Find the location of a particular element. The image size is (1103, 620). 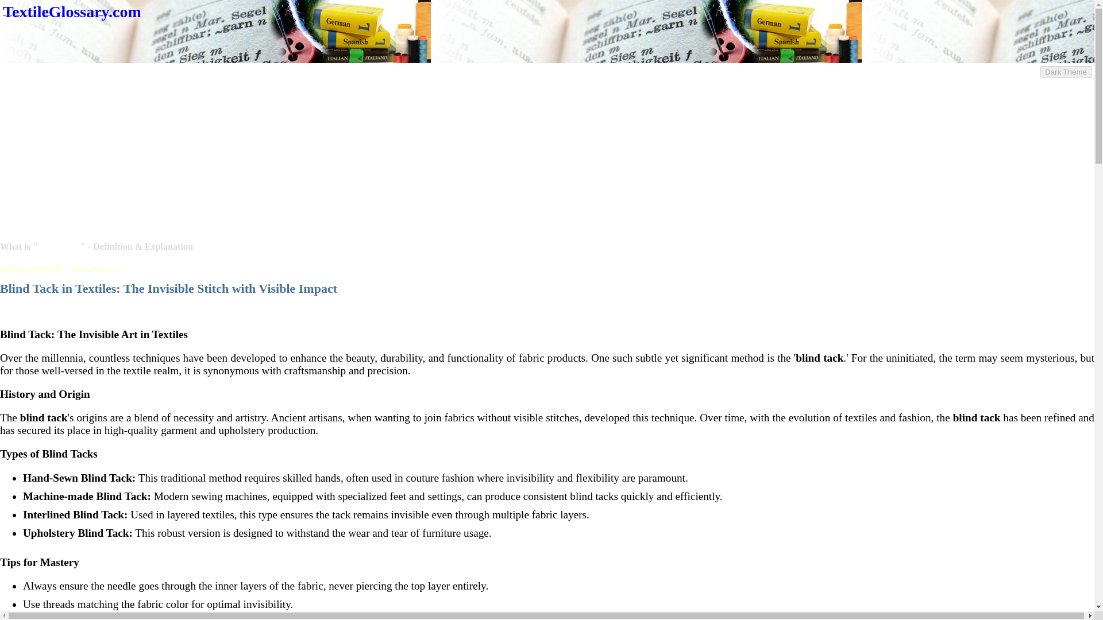

Types of Blind Tacks is located at coordinates (49, 454).